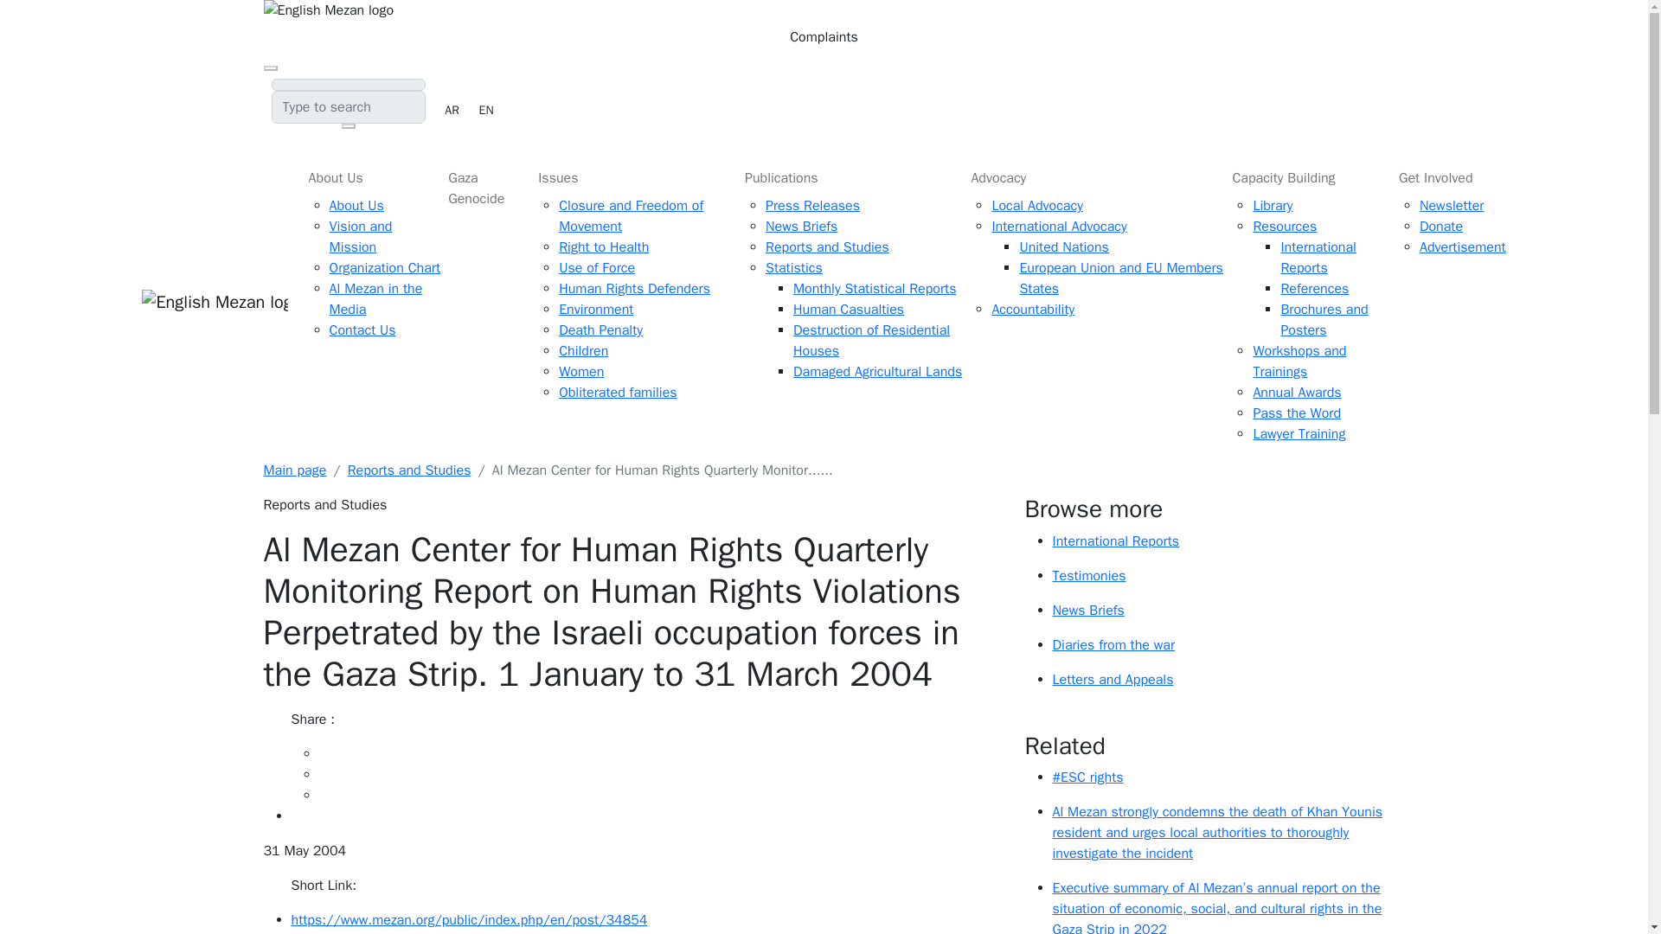 The image size is (1661, 934). What do you see at coordinates (486, 187) in the screenshot?
I see `Gaza Genocide` at bounding box center [486, 187].